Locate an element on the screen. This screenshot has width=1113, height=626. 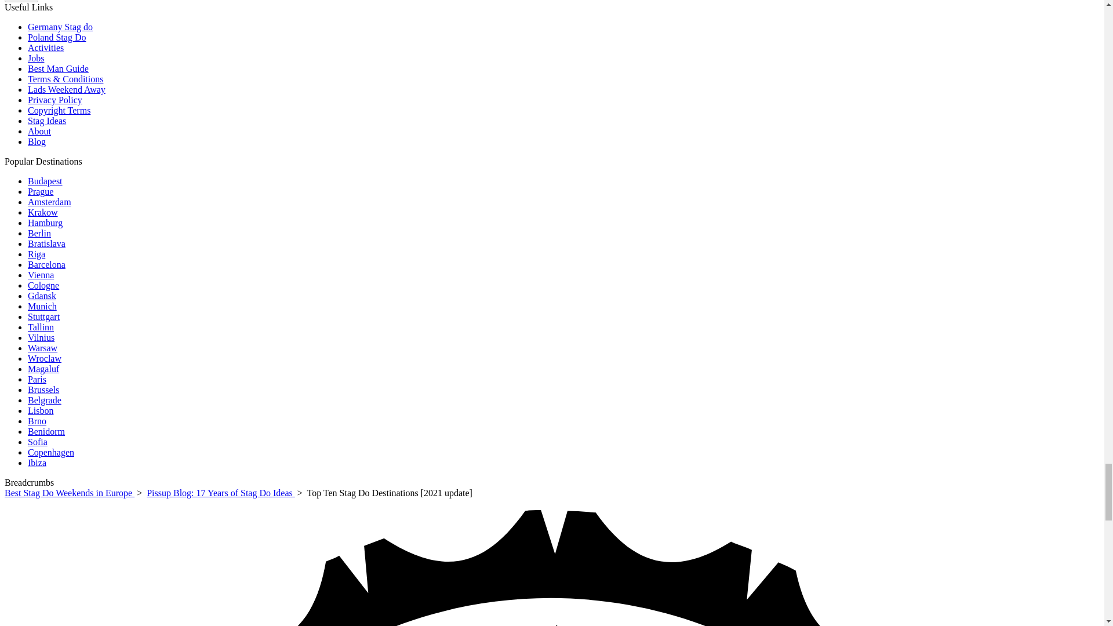
Bratislava Stag Do is located at coordinates (46, 243).